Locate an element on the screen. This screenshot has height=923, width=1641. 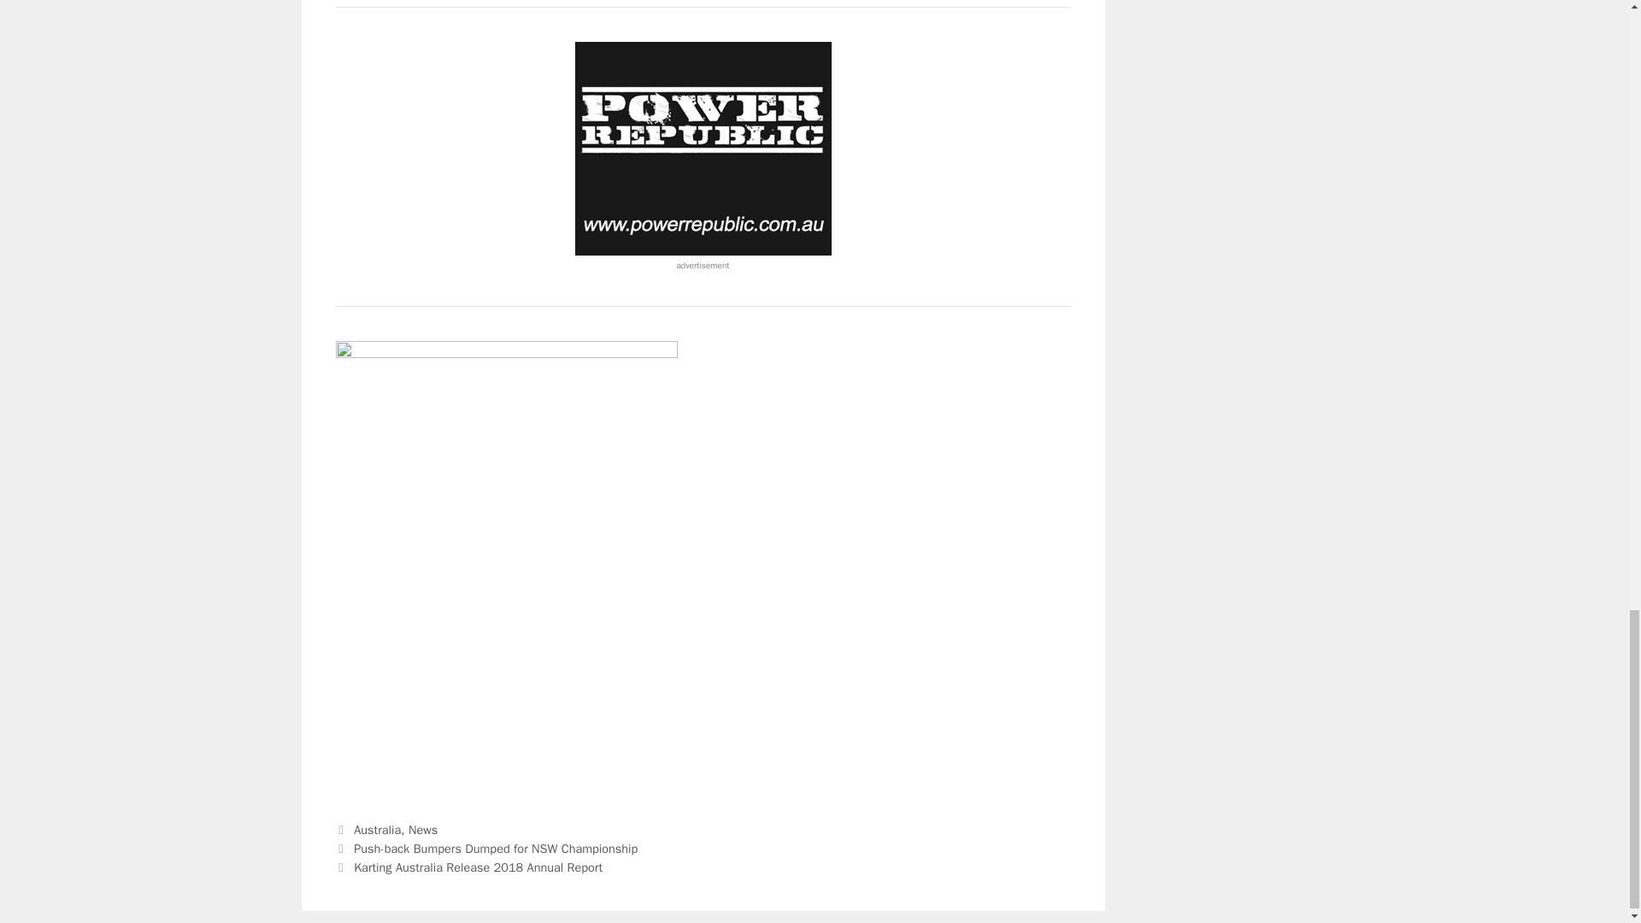
Push-back Bumpers Dumped for NSW Championship is located at coordinates (496, 848).